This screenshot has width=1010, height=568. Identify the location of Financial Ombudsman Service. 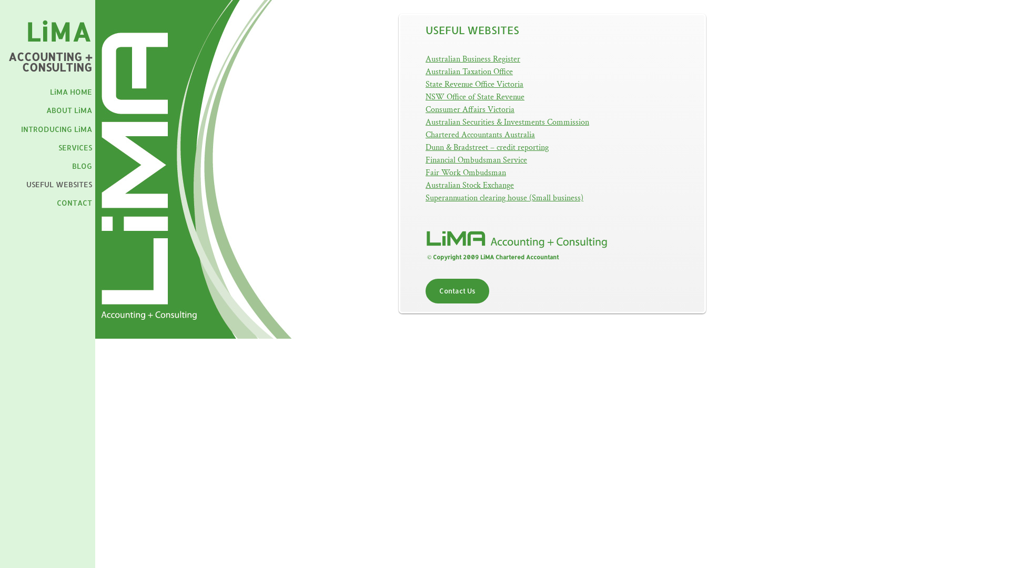
(477, 160).